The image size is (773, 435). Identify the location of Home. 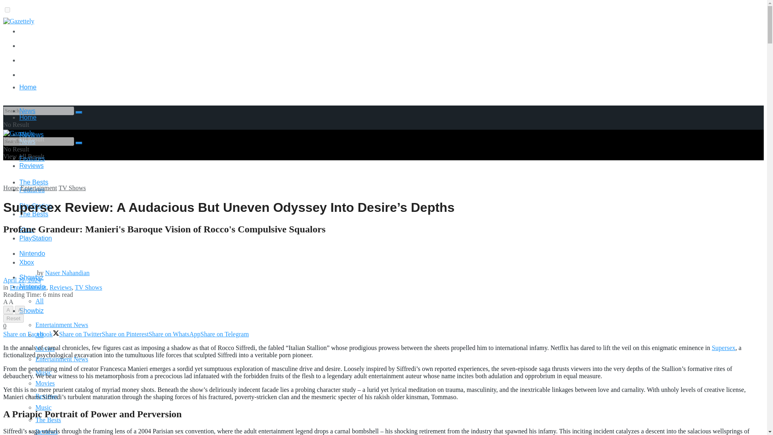
(28, 87).